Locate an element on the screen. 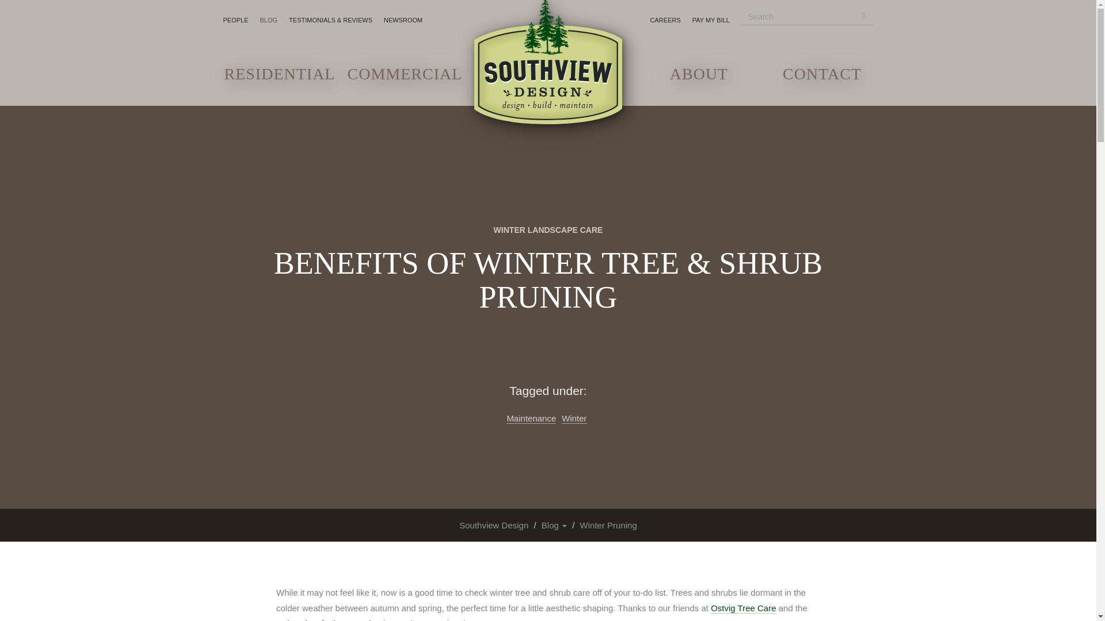 This screenshot has width=1105, height=621. PEOPLE is located at coordinates (238, 20).